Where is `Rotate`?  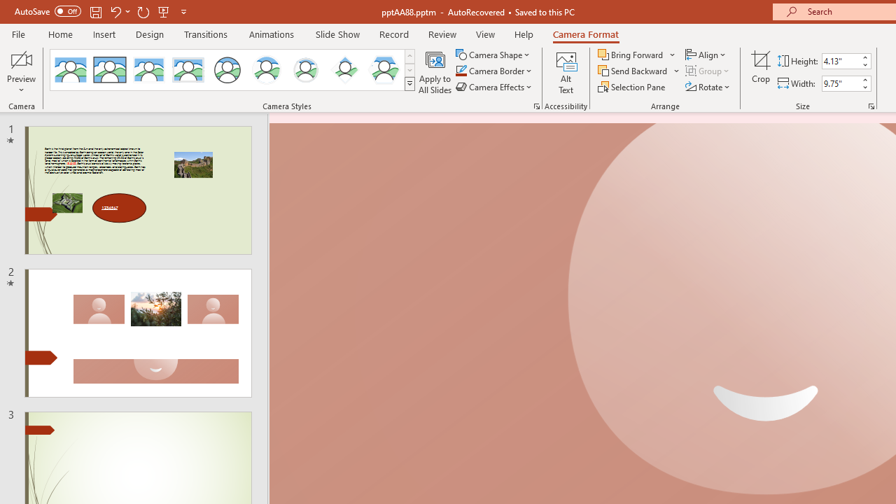
Rotate is located at coordinates (708, 87).